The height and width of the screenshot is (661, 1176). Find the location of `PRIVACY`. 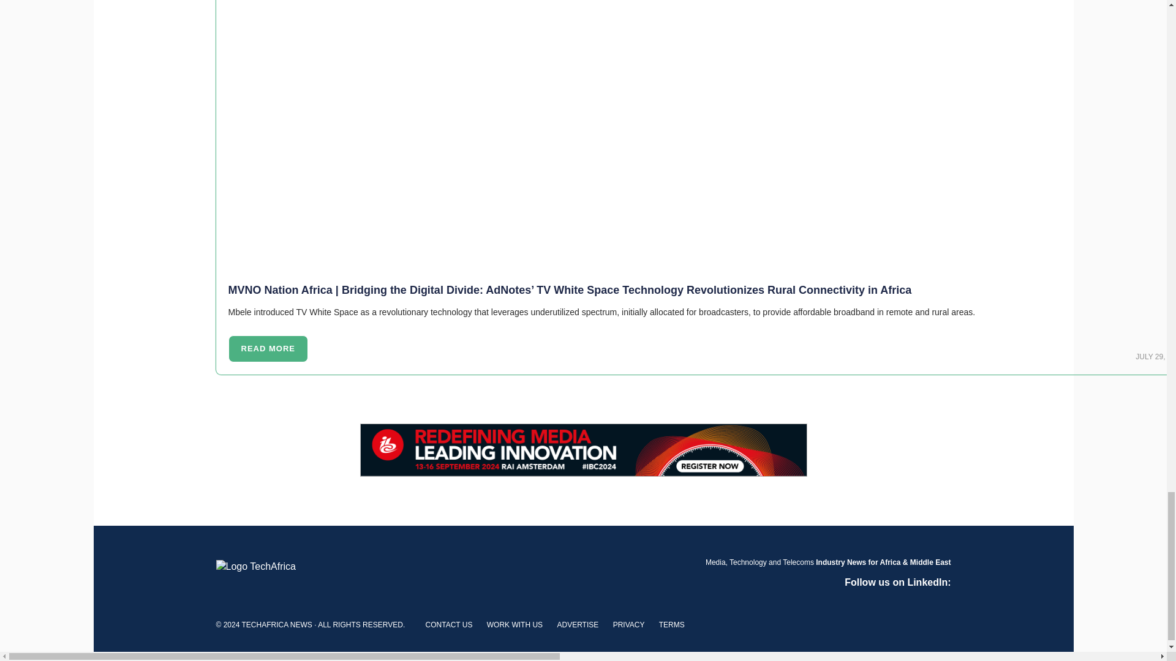

PRIVACY is located at coordinates (628, 625).